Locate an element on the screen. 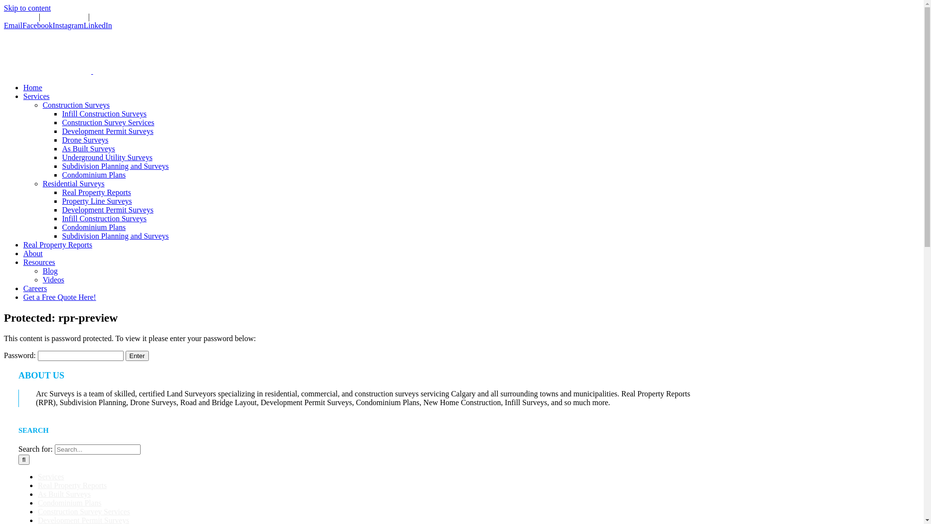 The image size is (931, 524). Instagram is located at coordinates (68, 25).